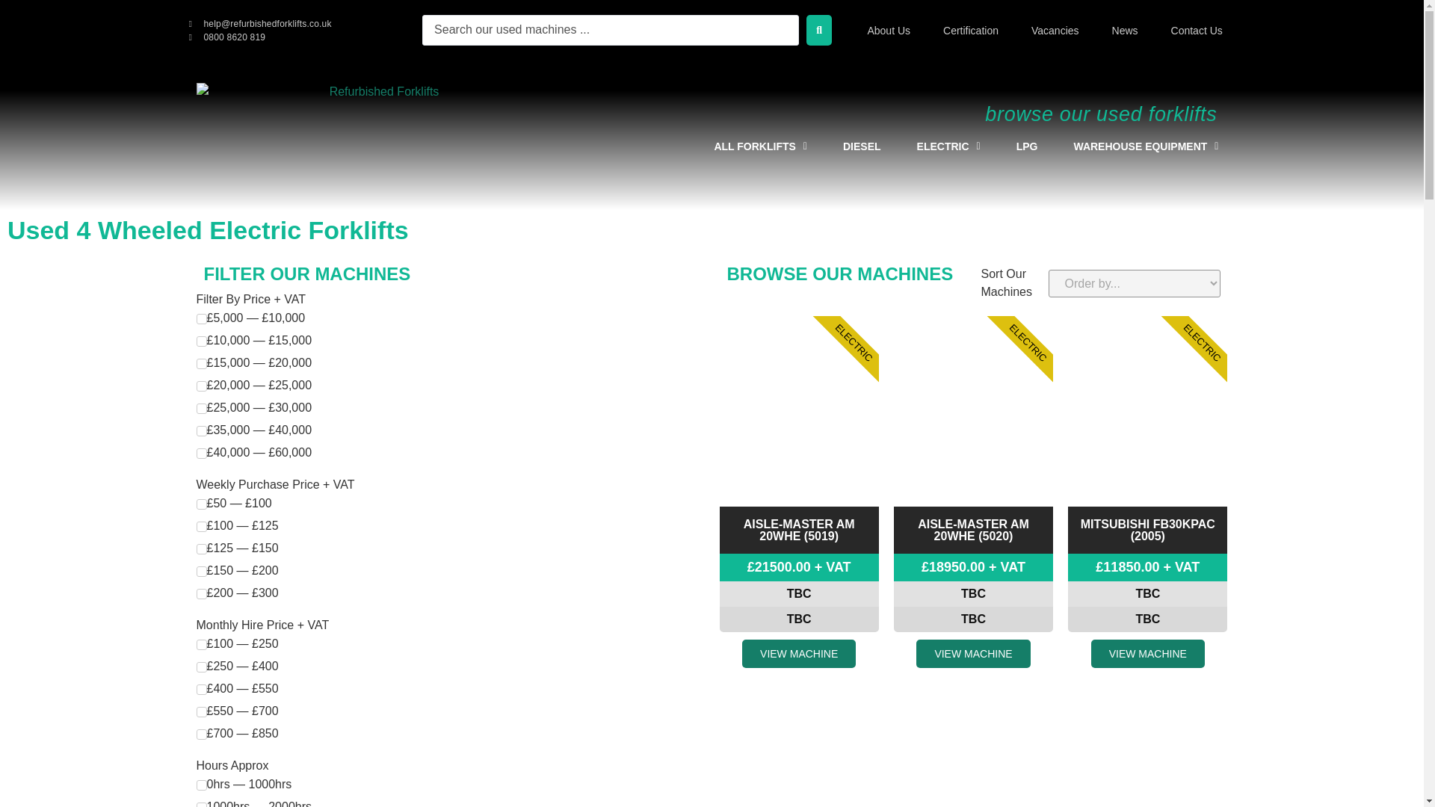 The height and width of the screenshot is (807, 1435). What do you see at coordinates (862, 146) in the screenshot?
I see `DIESEL` at bounding box center [862, 146].